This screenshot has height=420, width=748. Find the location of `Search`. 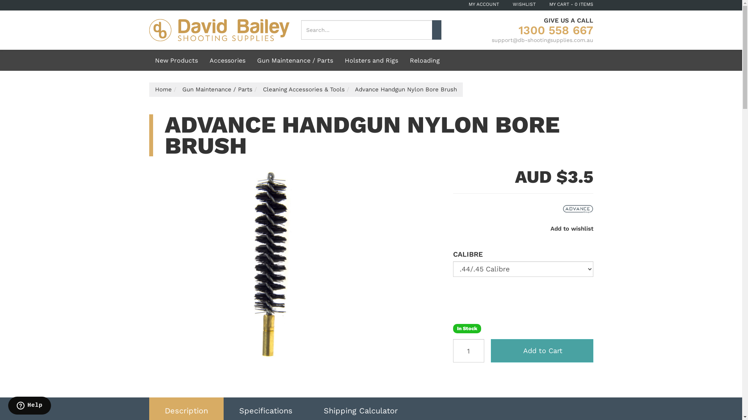

Search is located at coordinates (436, 30).